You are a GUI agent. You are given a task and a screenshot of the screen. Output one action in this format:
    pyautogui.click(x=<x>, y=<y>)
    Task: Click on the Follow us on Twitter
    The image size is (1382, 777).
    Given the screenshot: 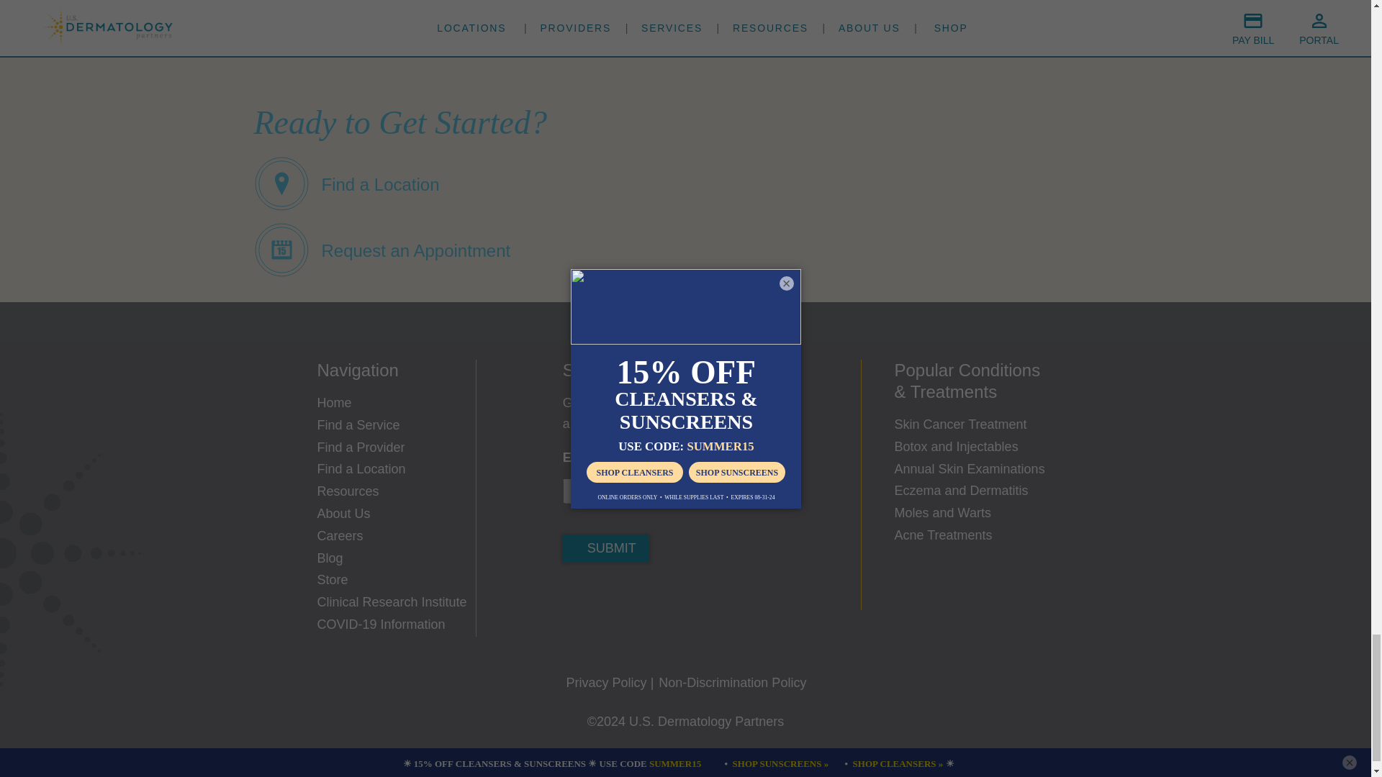 What is the action you would take?
    pyautogui.click(x=622, y=595)
    